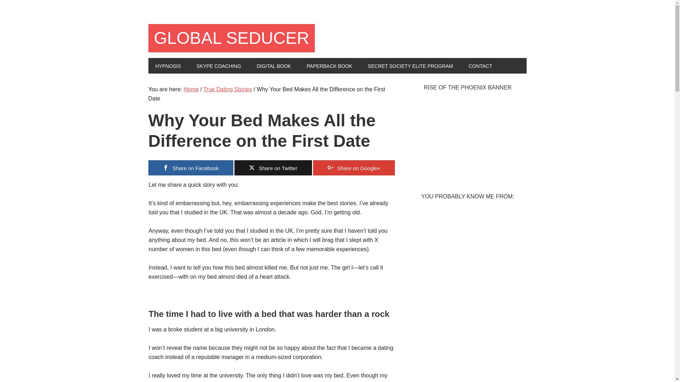  I want to click on SECRET SOCIETY ELITE PROGRAM, so click(410, 66).